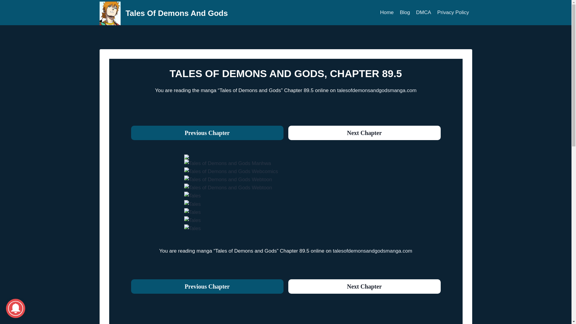  I want to click on Tales Of Demons And Gods, so click(164, 13).